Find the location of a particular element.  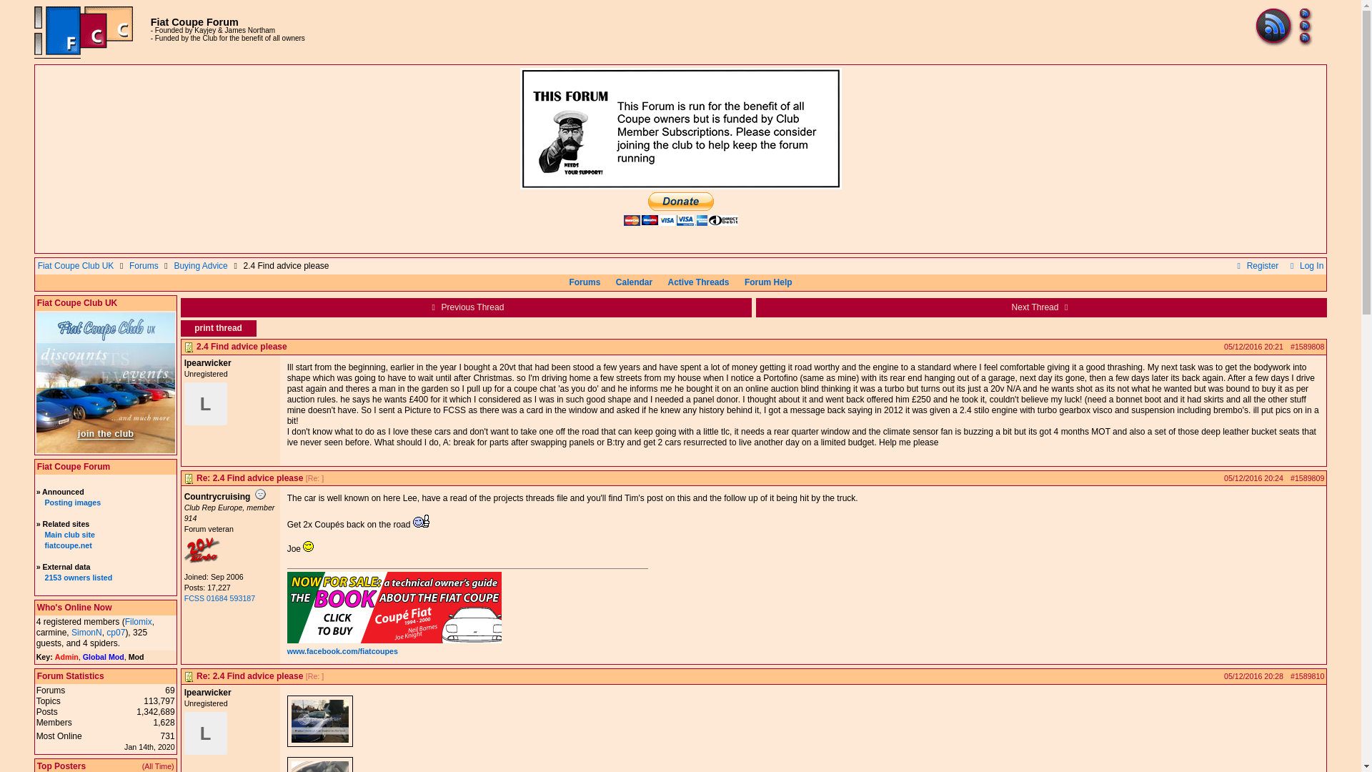

Who's Online Now is located at coordinates (74, 608).